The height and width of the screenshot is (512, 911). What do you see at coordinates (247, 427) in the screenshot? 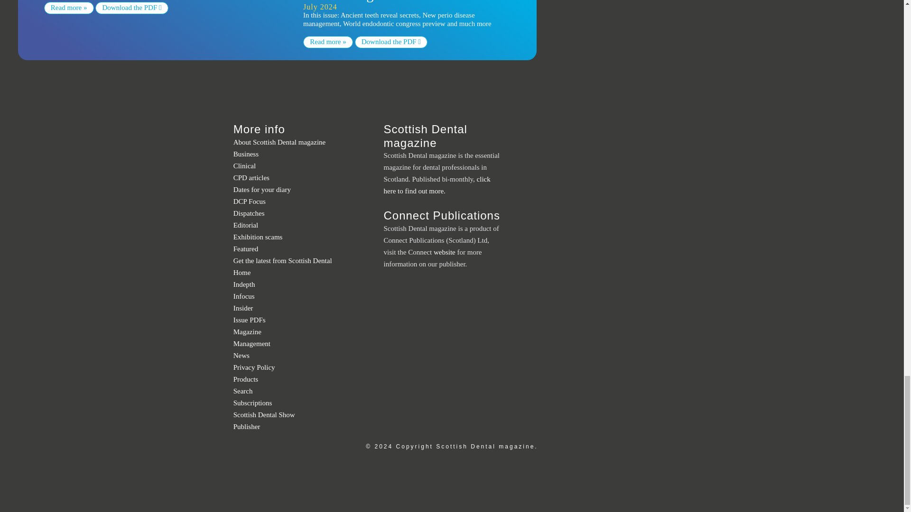
I see `Visit the Connect website` at bounding box center [247, 427].